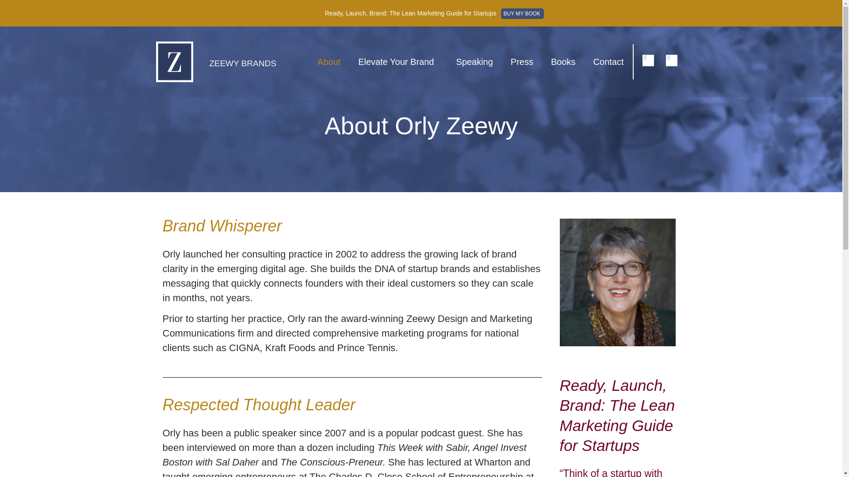  I want to click on BUY MY BOOK, so click(522, 13).